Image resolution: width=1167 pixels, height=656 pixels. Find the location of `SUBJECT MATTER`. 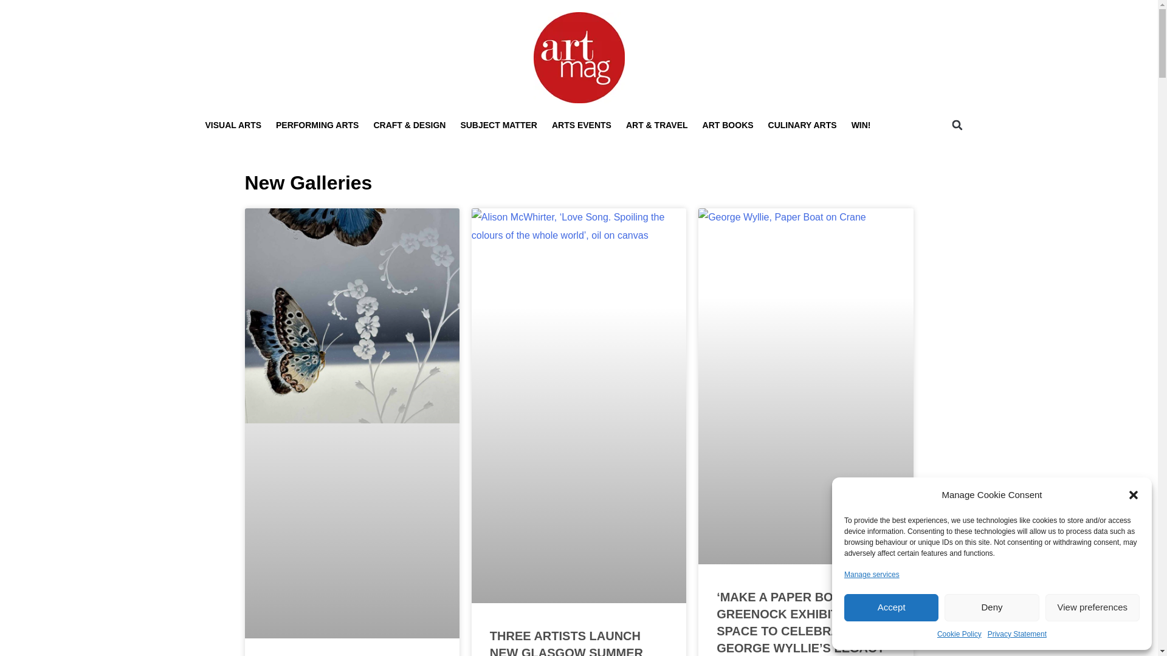

SUBJECT MATTER is located at coordinates (498, 125).